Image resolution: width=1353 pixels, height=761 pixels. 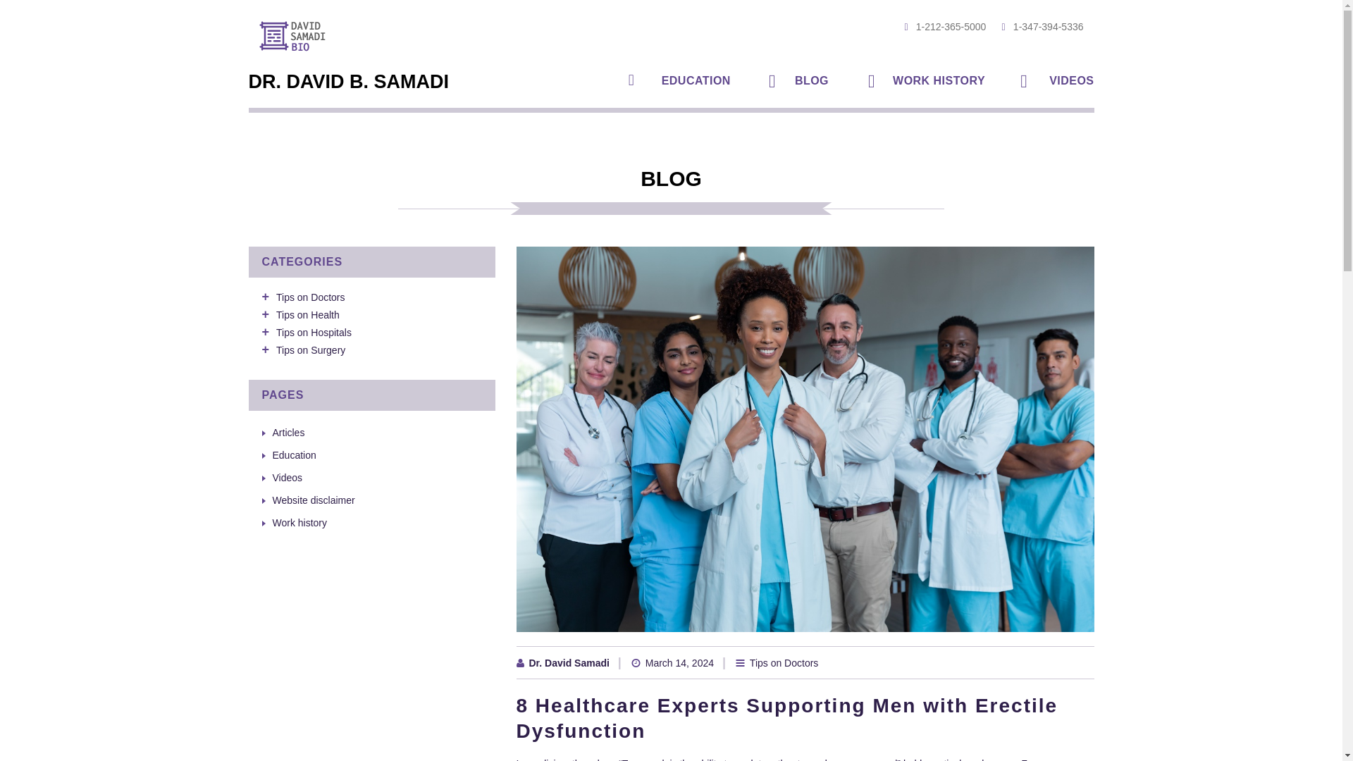 I want to click on Tips on Doctors, so click(x=310, y=297).